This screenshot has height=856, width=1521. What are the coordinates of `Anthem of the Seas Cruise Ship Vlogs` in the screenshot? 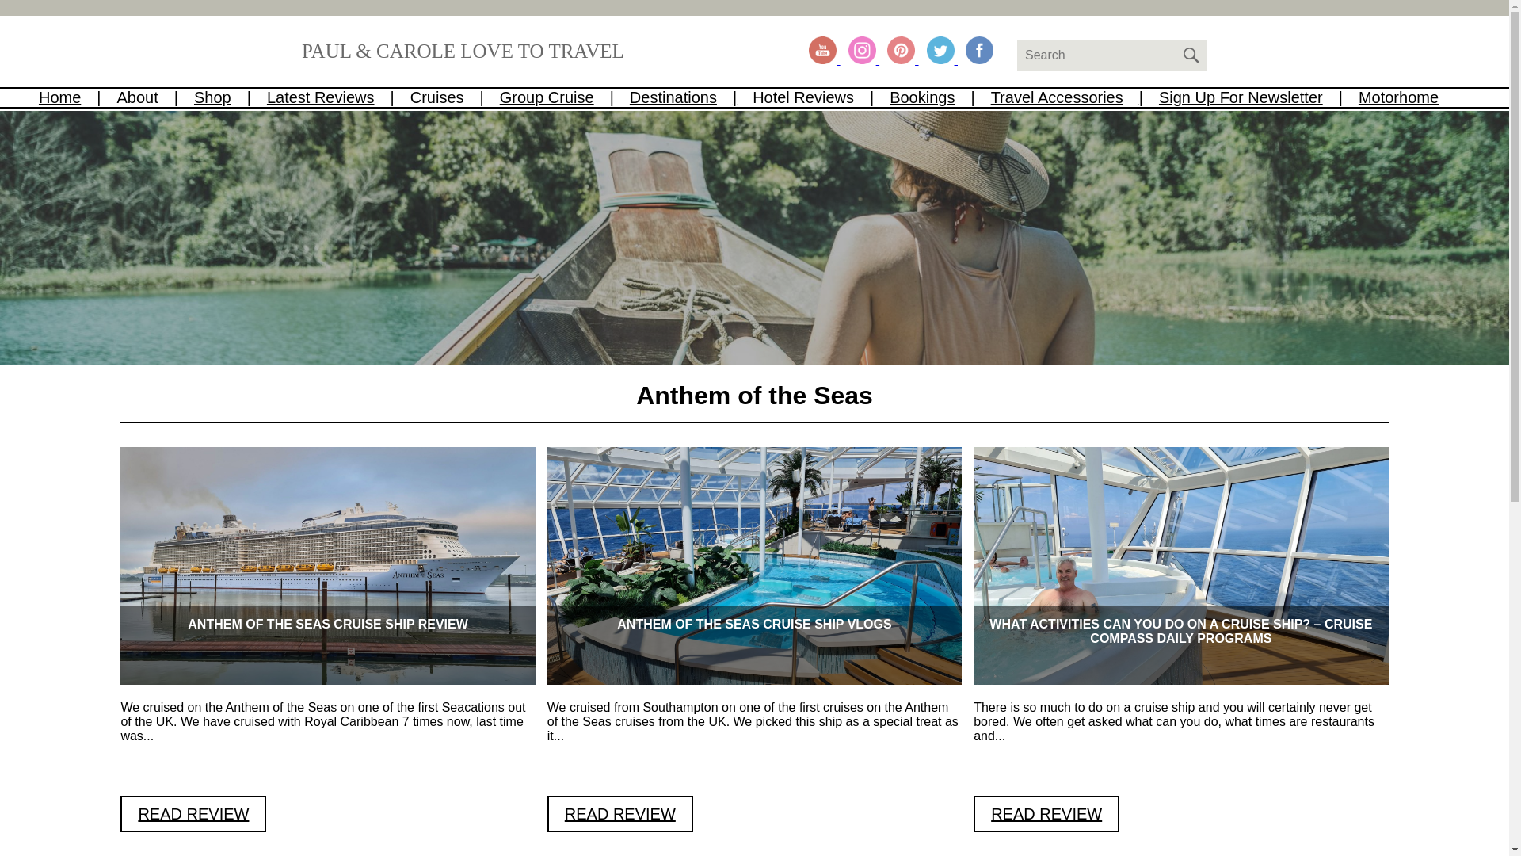 It's located at (620, 813).